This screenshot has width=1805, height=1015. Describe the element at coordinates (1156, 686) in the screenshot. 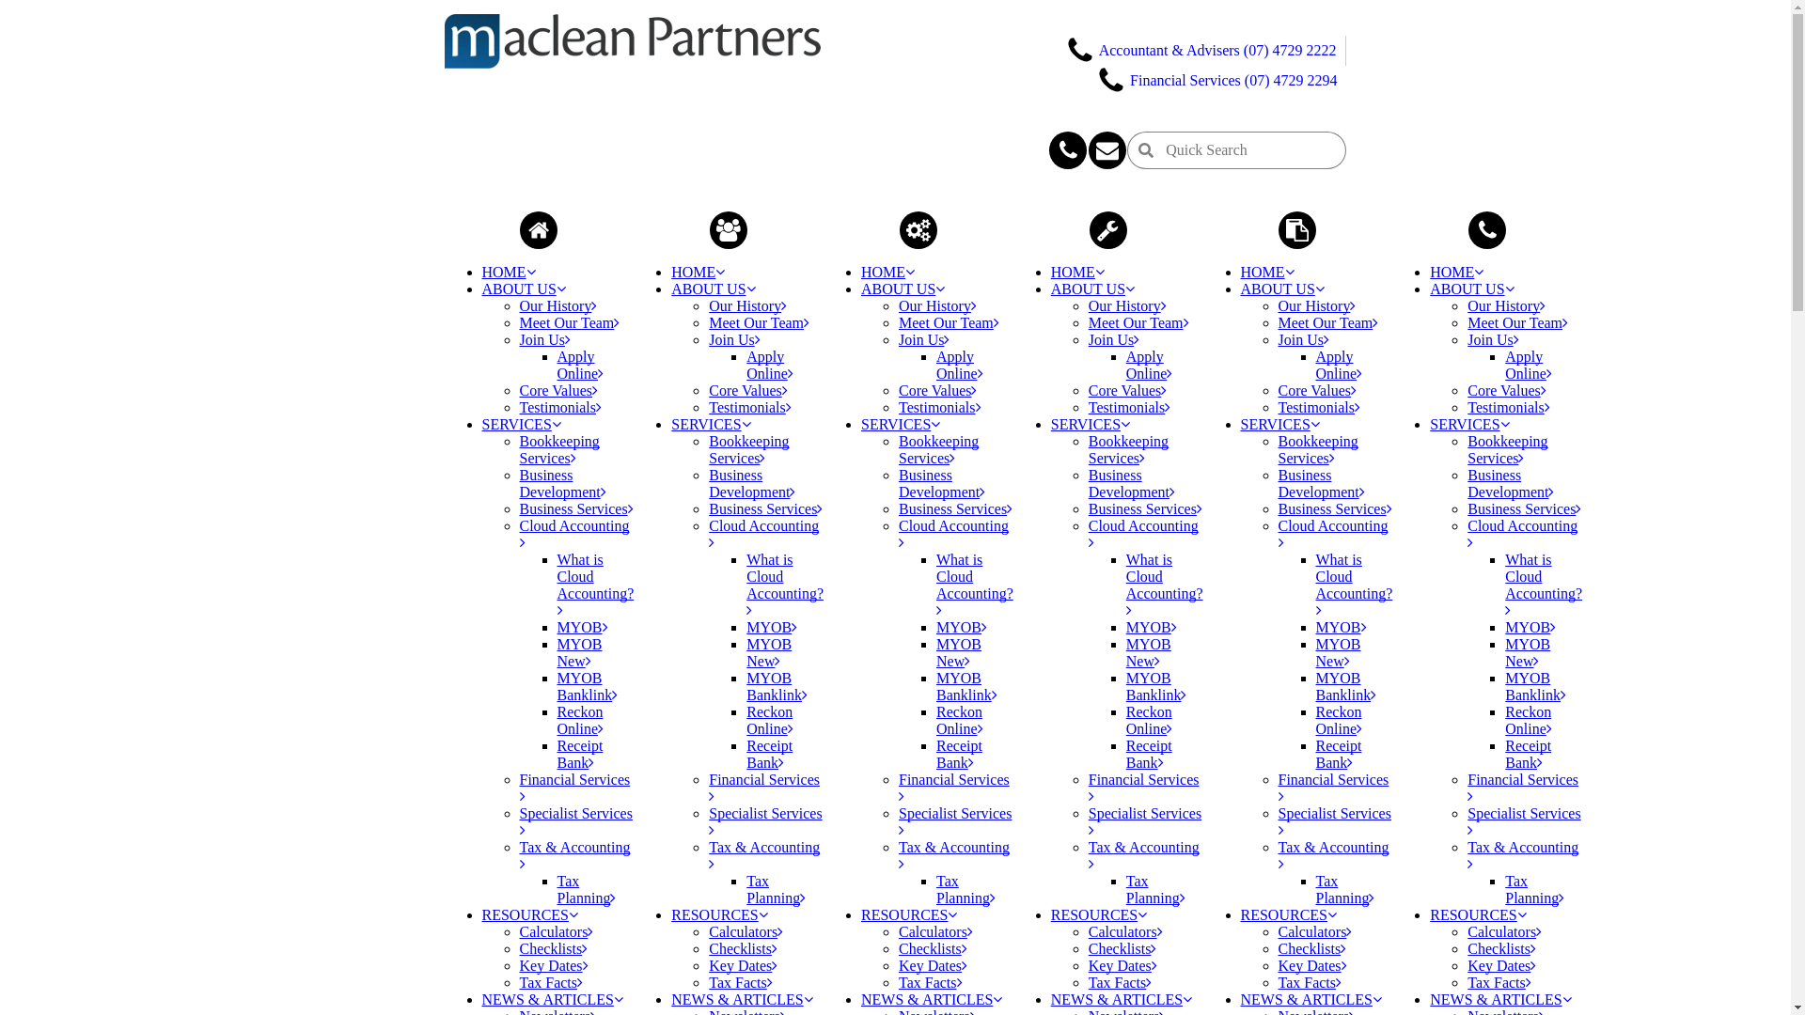

I see `MYOB Banklink` at that location.